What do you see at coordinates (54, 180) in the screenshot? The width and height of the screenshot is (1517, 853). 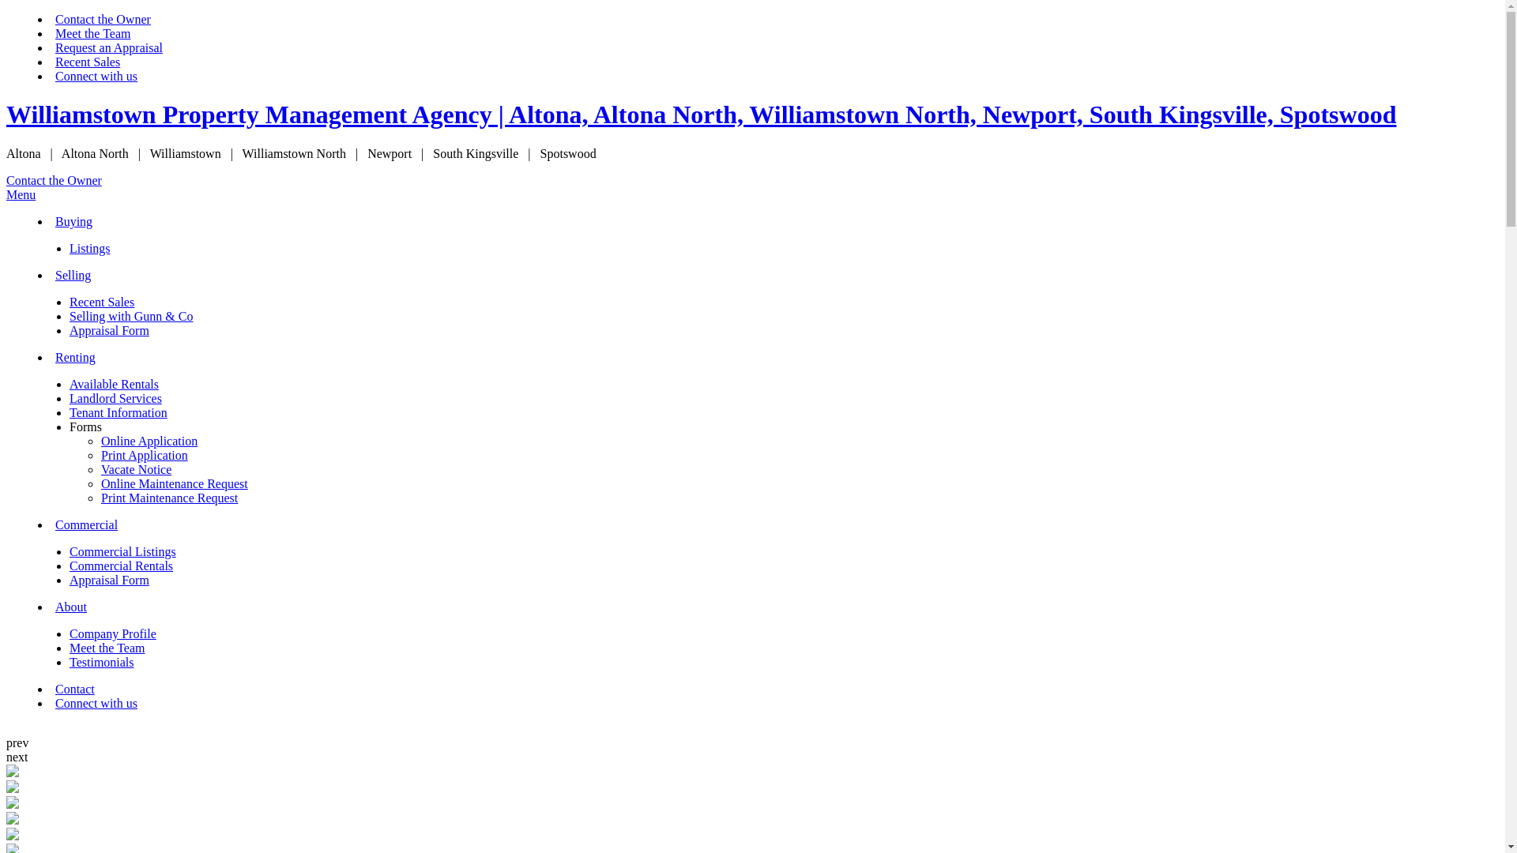 I see `Contact the Owner` at bounding box center [54, 180].